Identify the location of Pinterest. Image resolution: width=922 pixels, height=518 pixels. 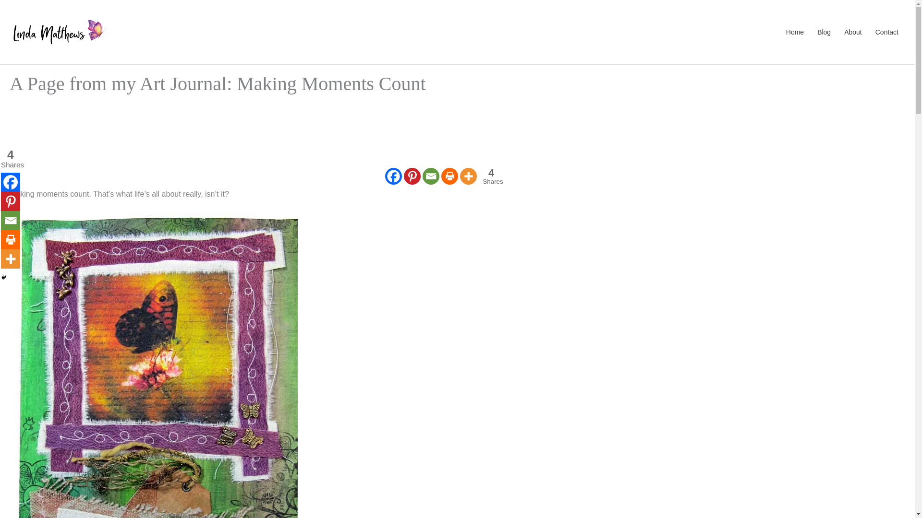
(11, 220).